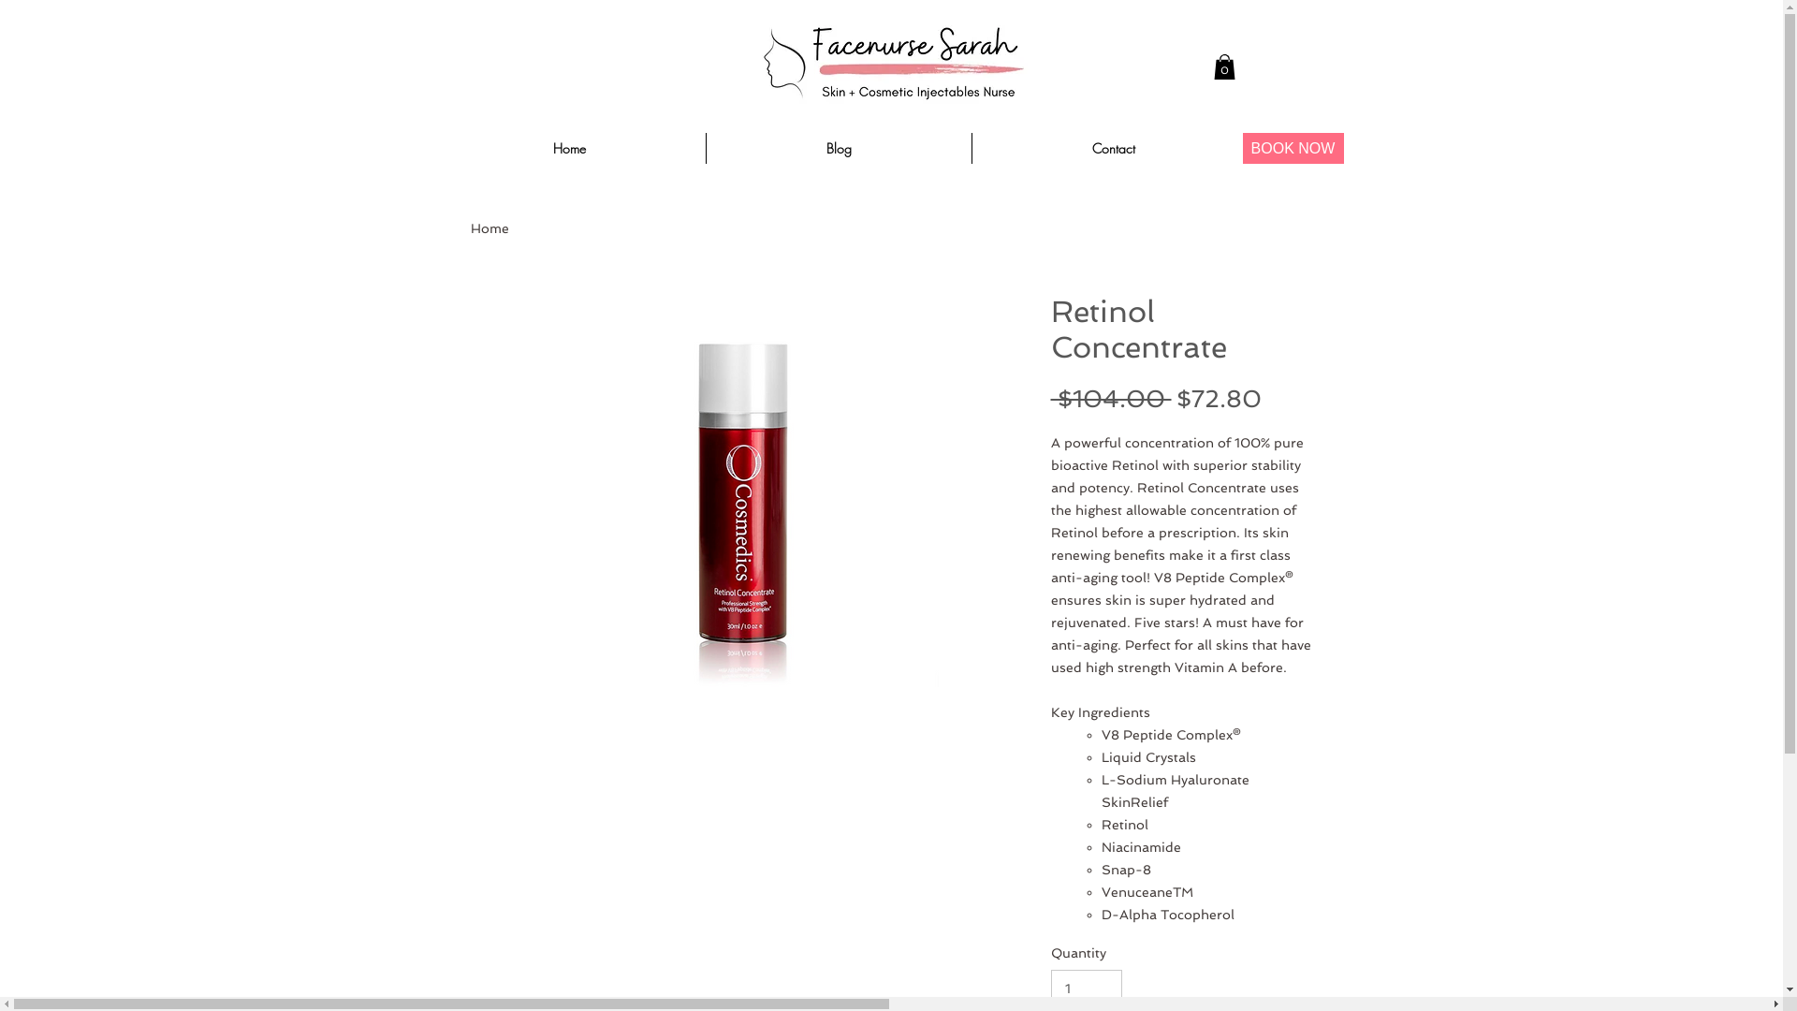 This screenshot has height=1011, width=1797. I want to click on 0, so click(1224, 67).